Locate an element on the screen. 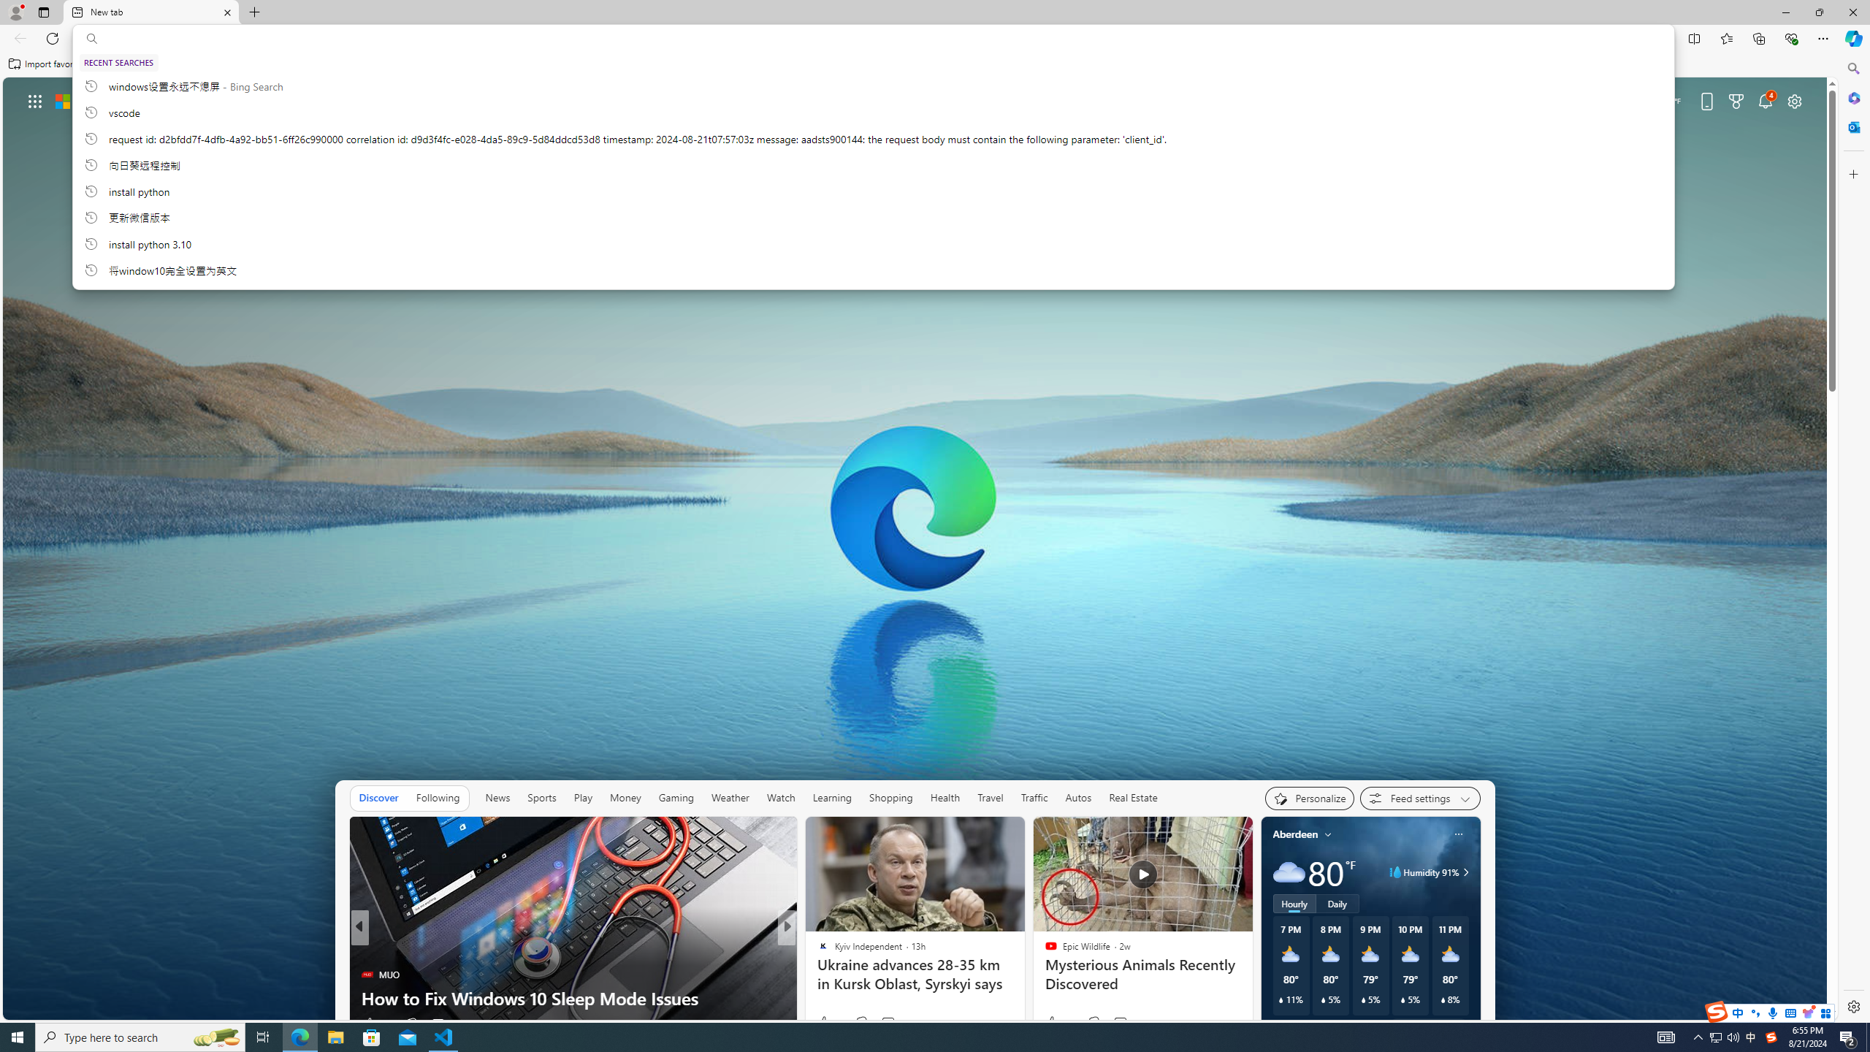 The width and height of the screenshot is (1870, 1052). LinkedIn is located at coordinates (977, 265).